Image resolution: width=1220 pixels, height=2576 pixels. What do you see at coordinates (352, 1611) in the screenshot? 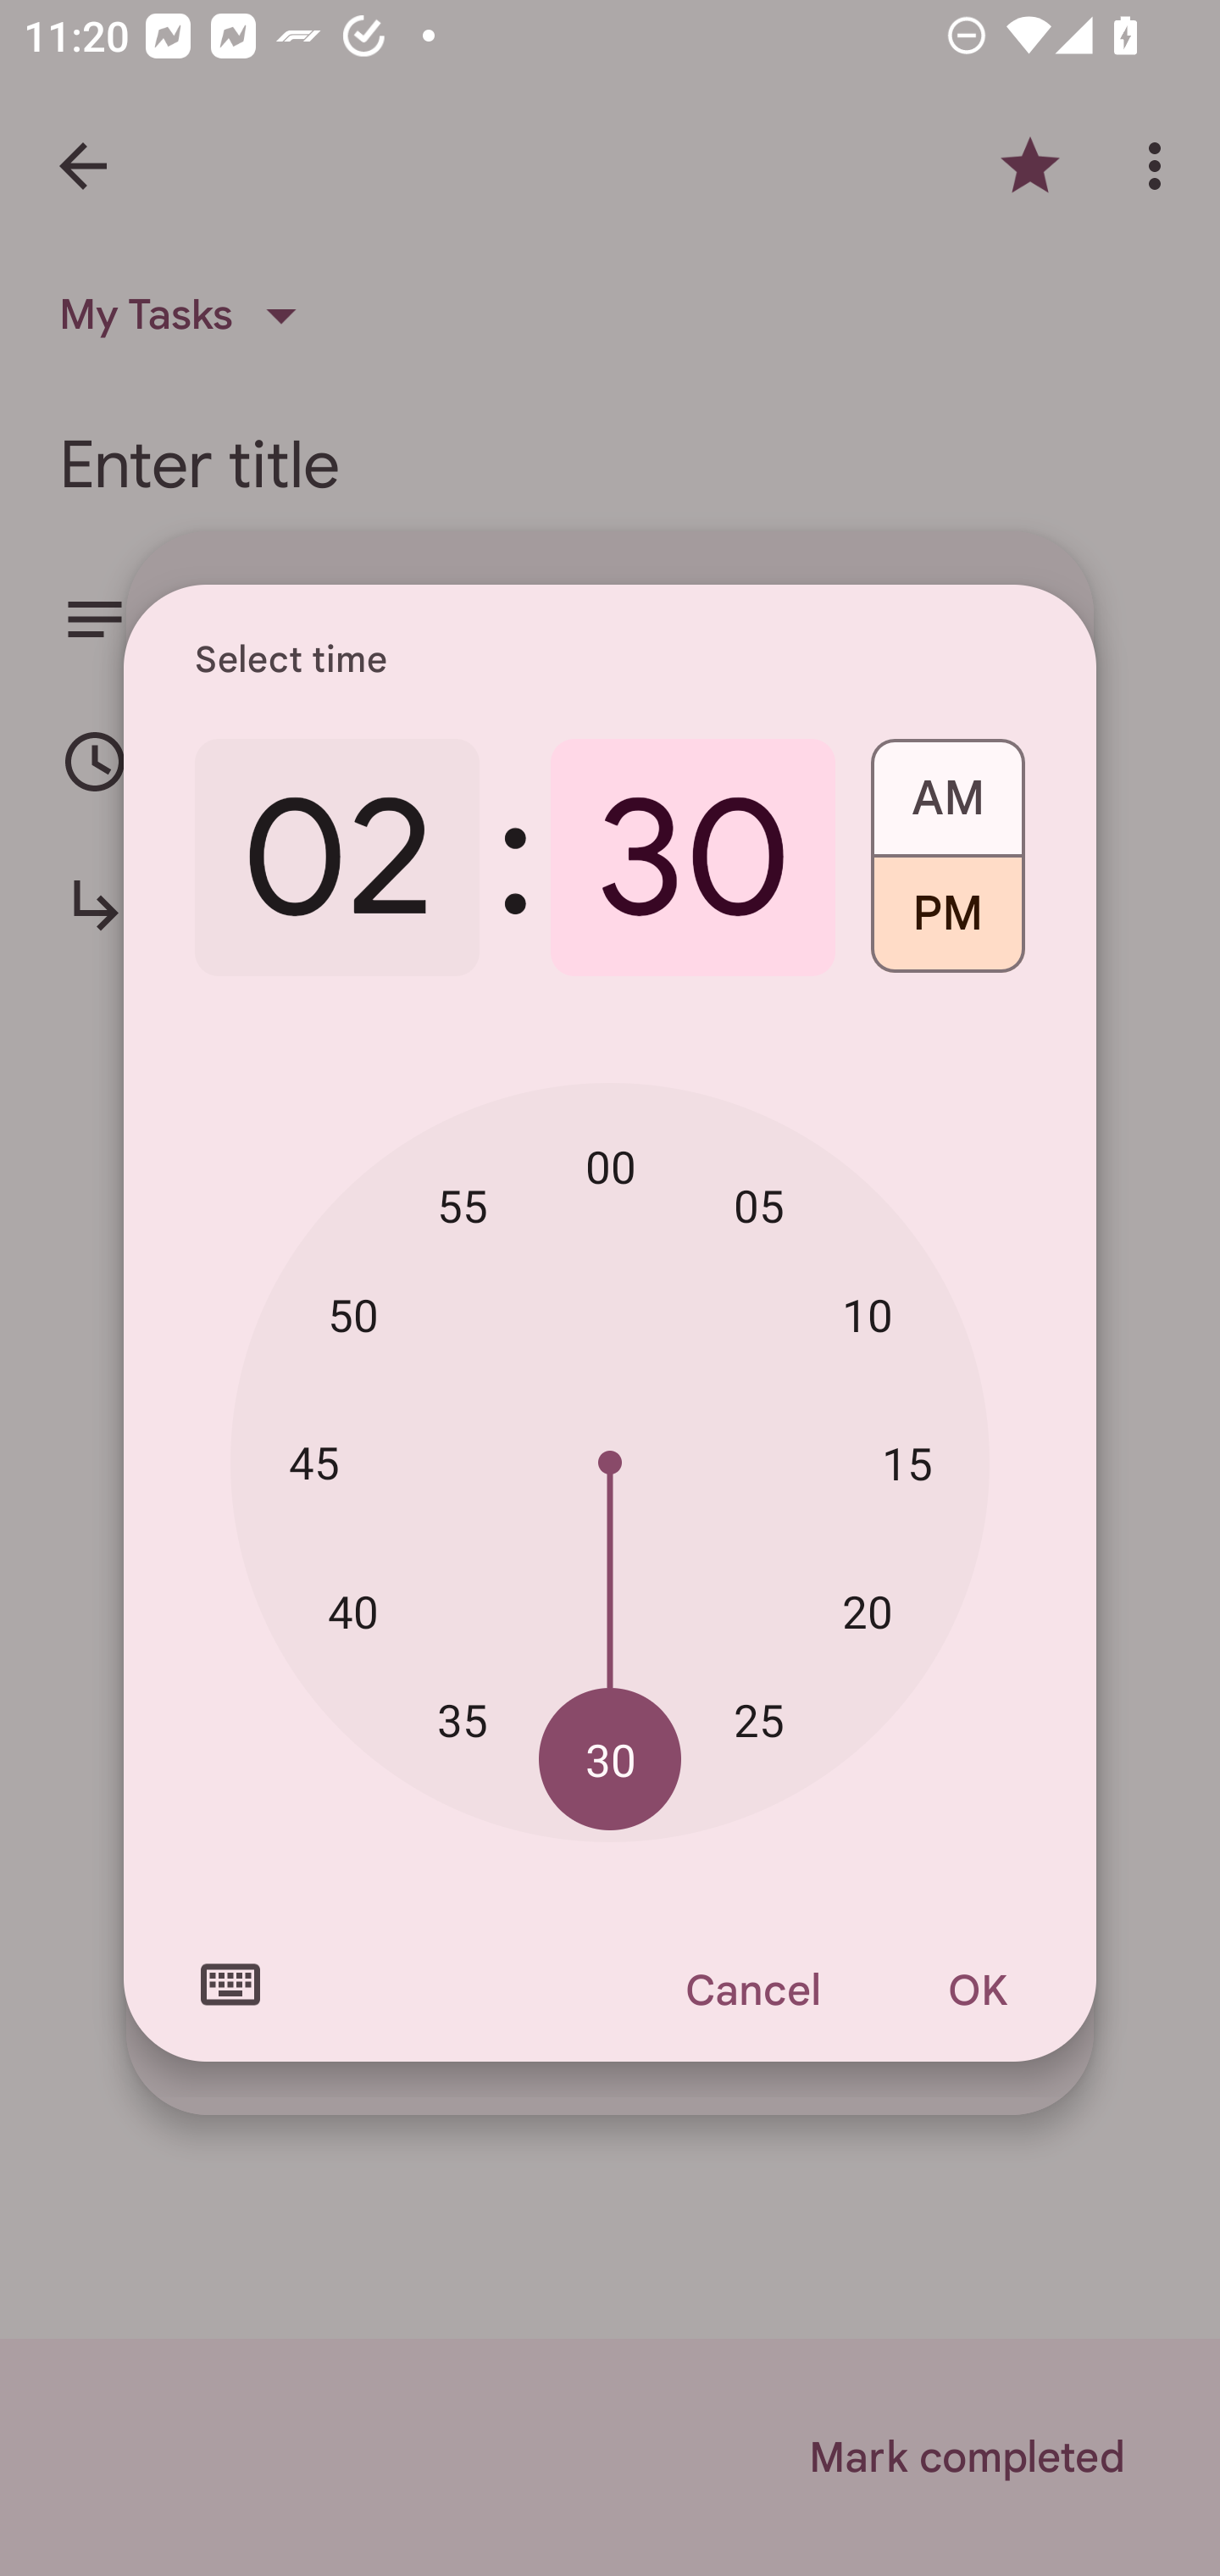
I see `40 40 minutes` at bounding box center [352, 1611].